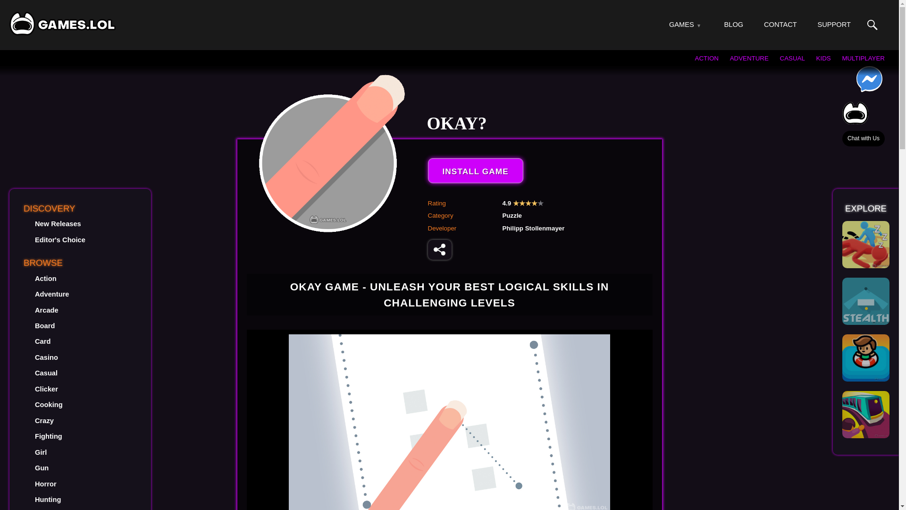  What do you see at coordinates (60, 240) in the screenshot?
I see `Editor's Choice` at bounding box center [60, 240].